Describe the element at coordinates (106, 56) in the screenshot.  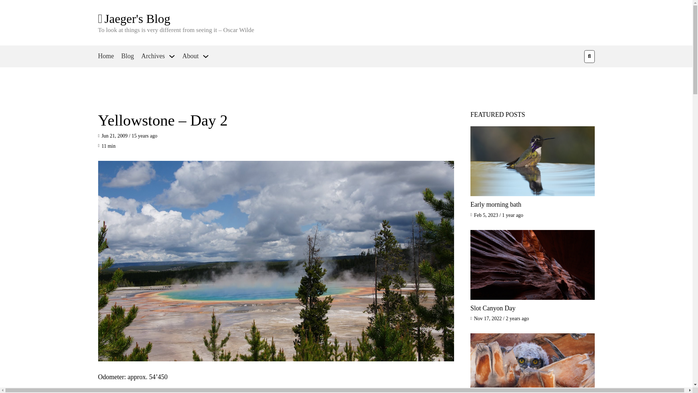
I see `Home` at that location.